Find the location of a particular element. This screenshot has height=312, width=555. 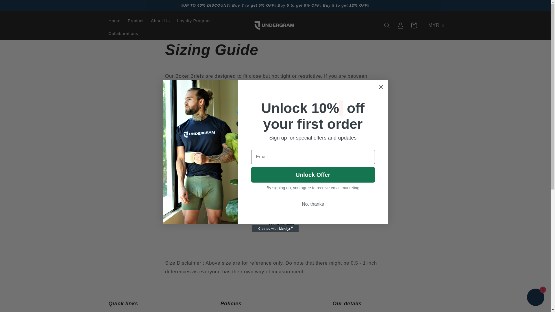

Home is located at coordinates (114, 21).